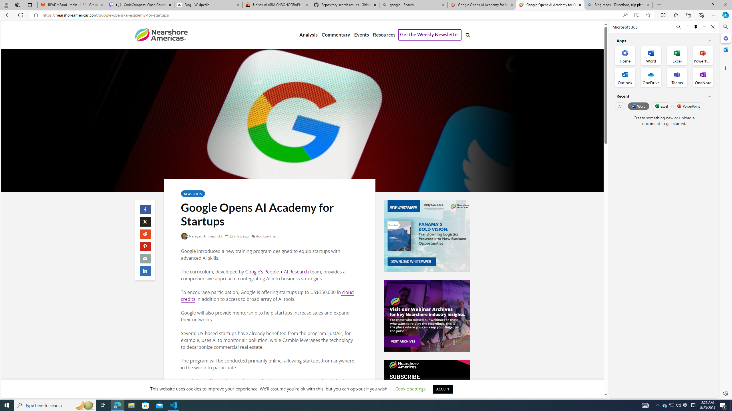 The height and width of the screenshot is (411, 732). What do you see at coordinates (427, 316) in the screenshot?
I see `Events-Banner-Ad.jpg` at bounding box center [427, 316].